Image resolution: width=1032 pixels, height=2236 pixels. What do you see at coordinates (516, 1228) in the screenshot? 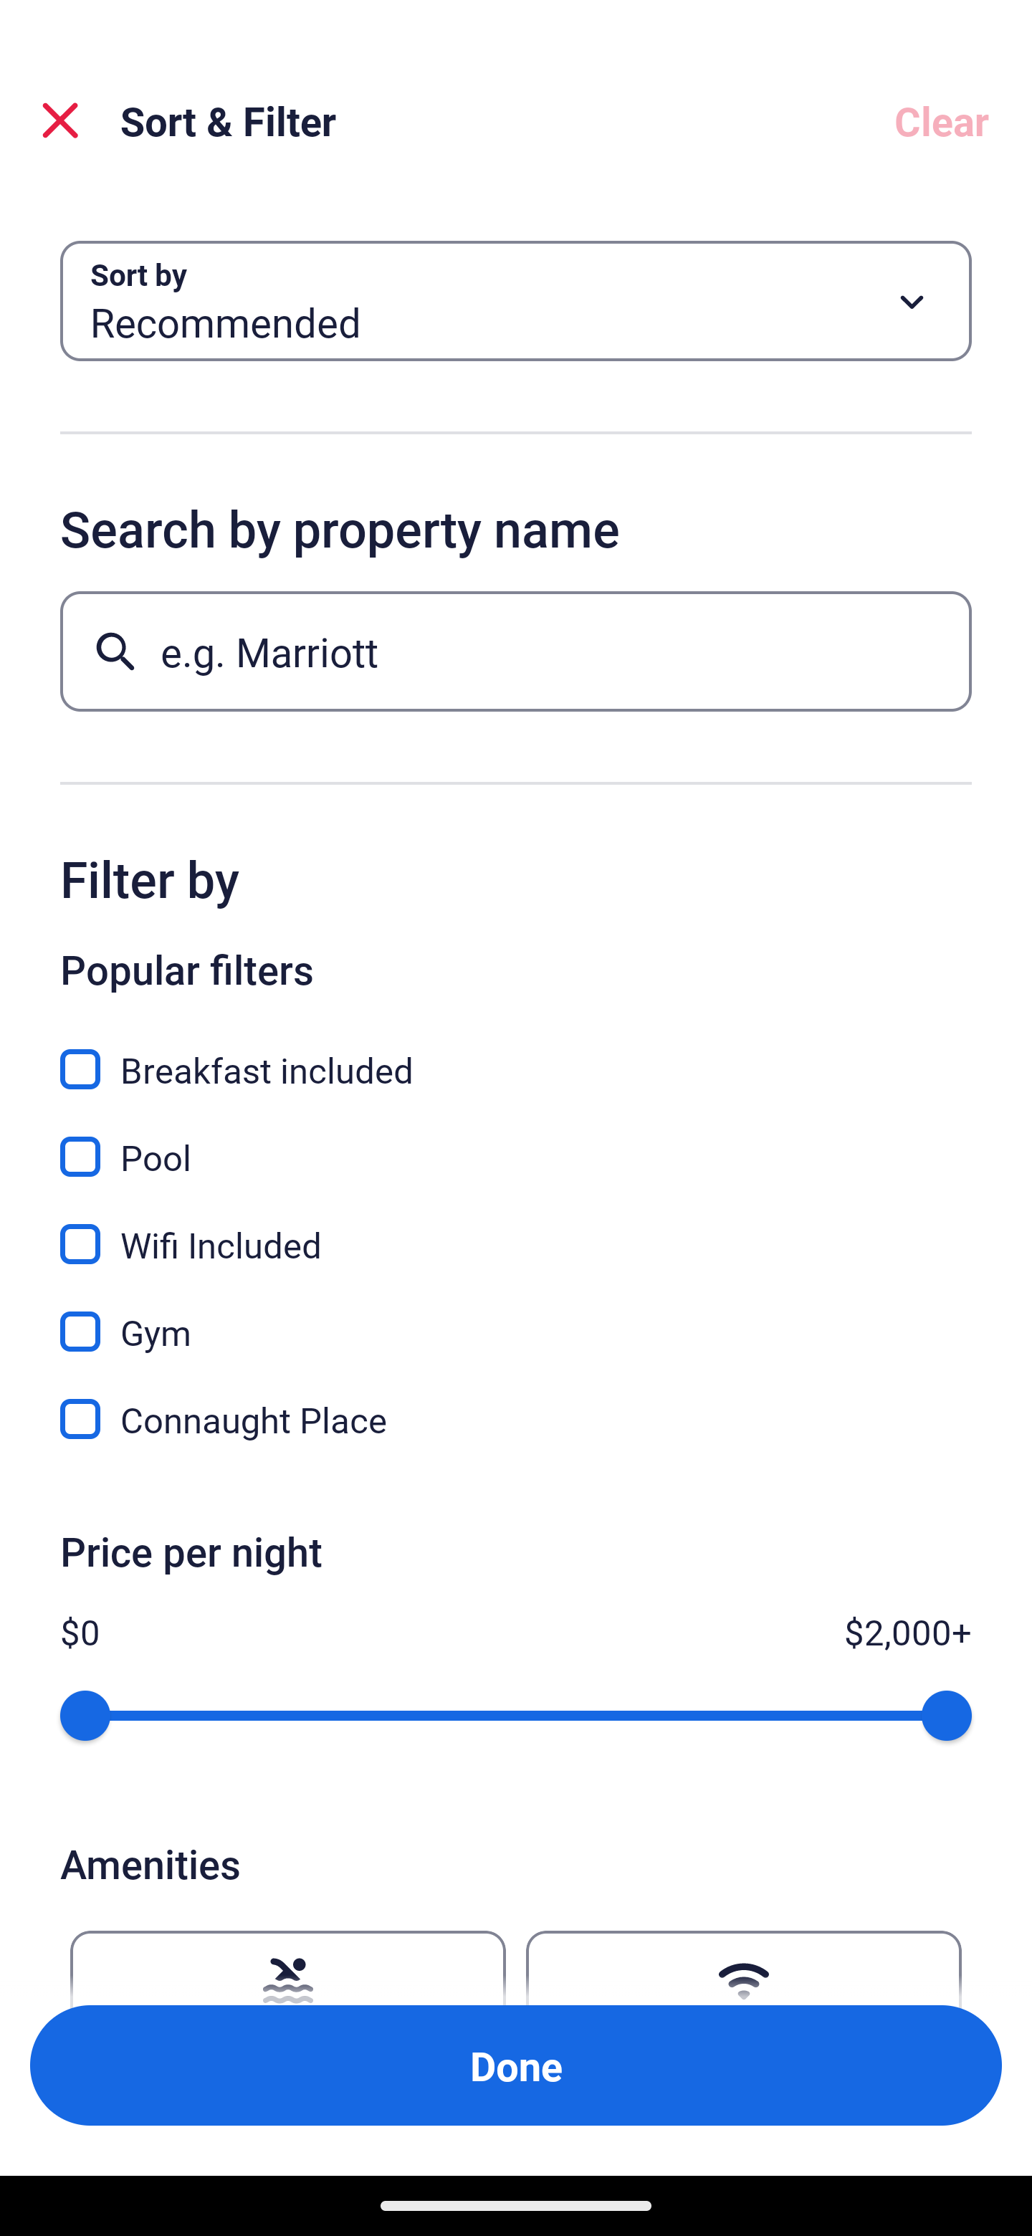
I see `Wifi Included, Wifi Included` at bounding box center [516, 1228].